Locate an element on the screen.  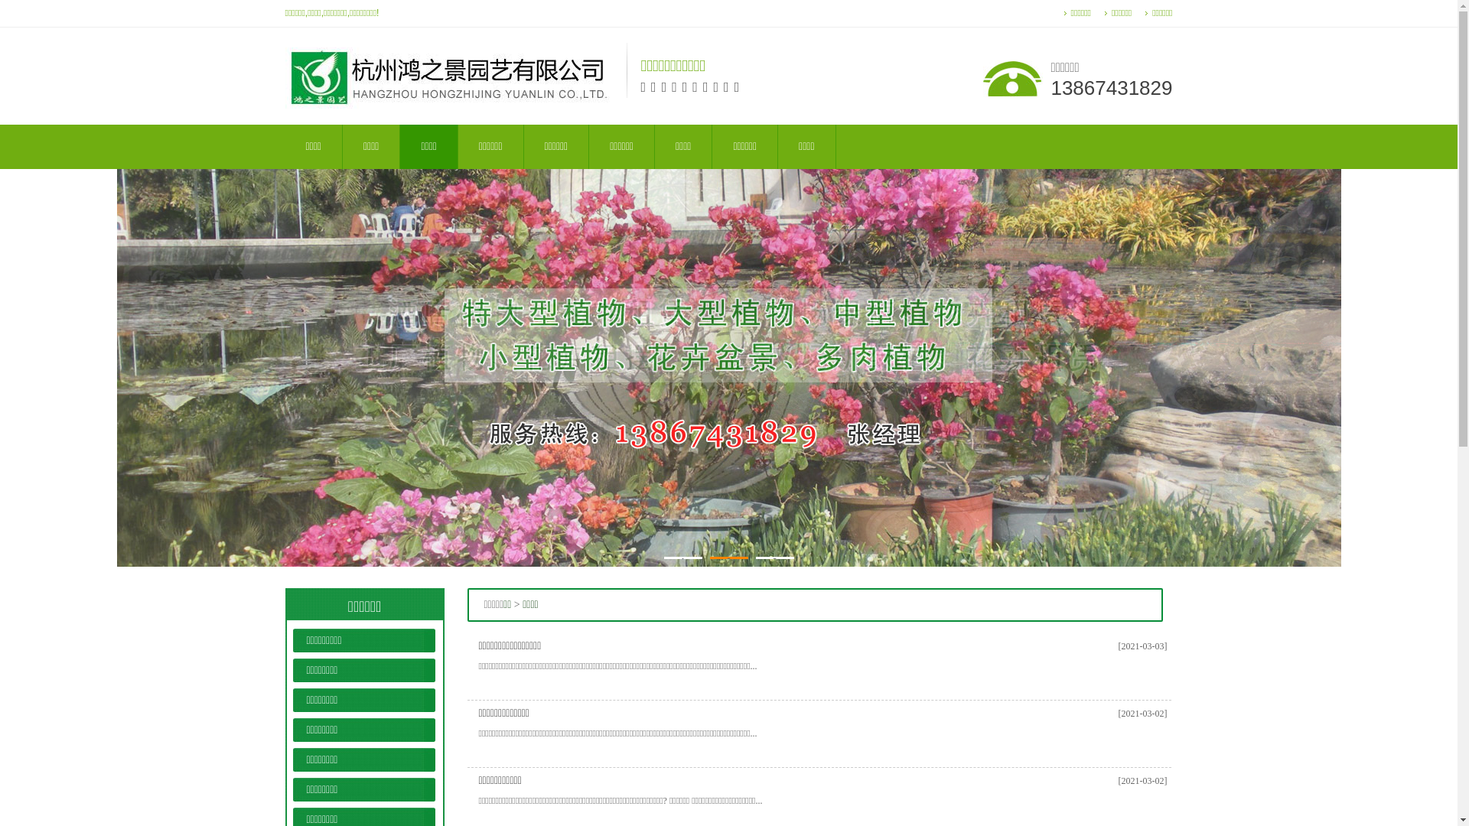
3 is located at coordinates (774, 558).